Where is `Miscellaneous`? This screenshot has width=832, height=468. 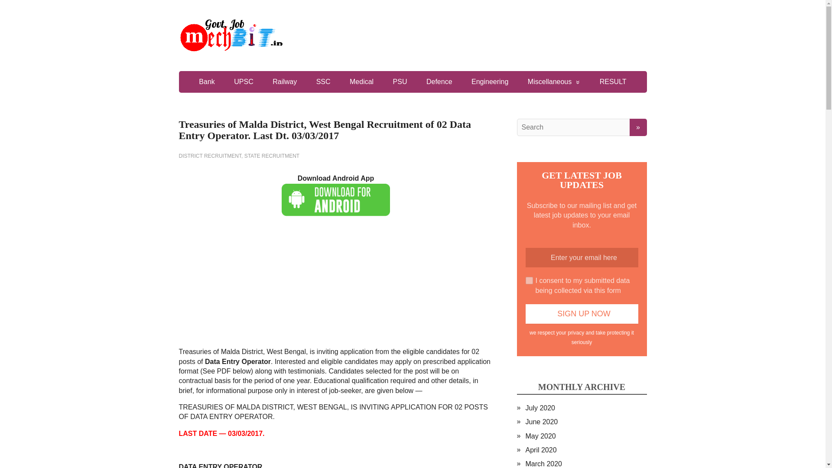
Miscellaneous is located at coordinates (554, 81).